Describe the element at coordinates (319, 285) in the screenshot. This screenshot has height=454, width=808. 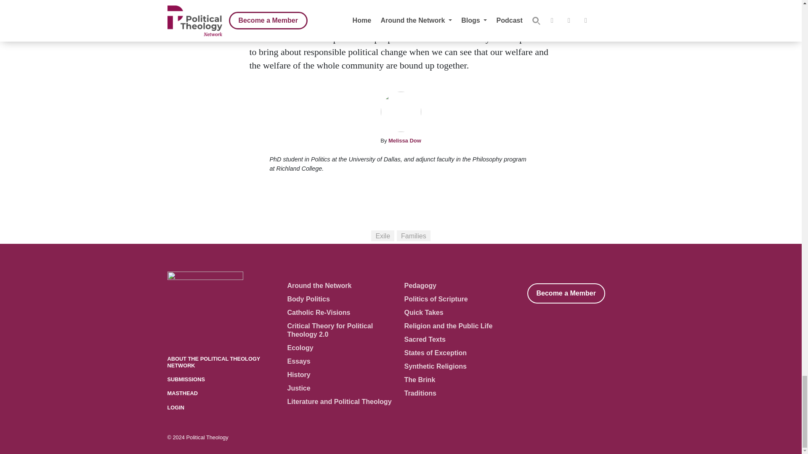
I see `Around the Network` at that location.